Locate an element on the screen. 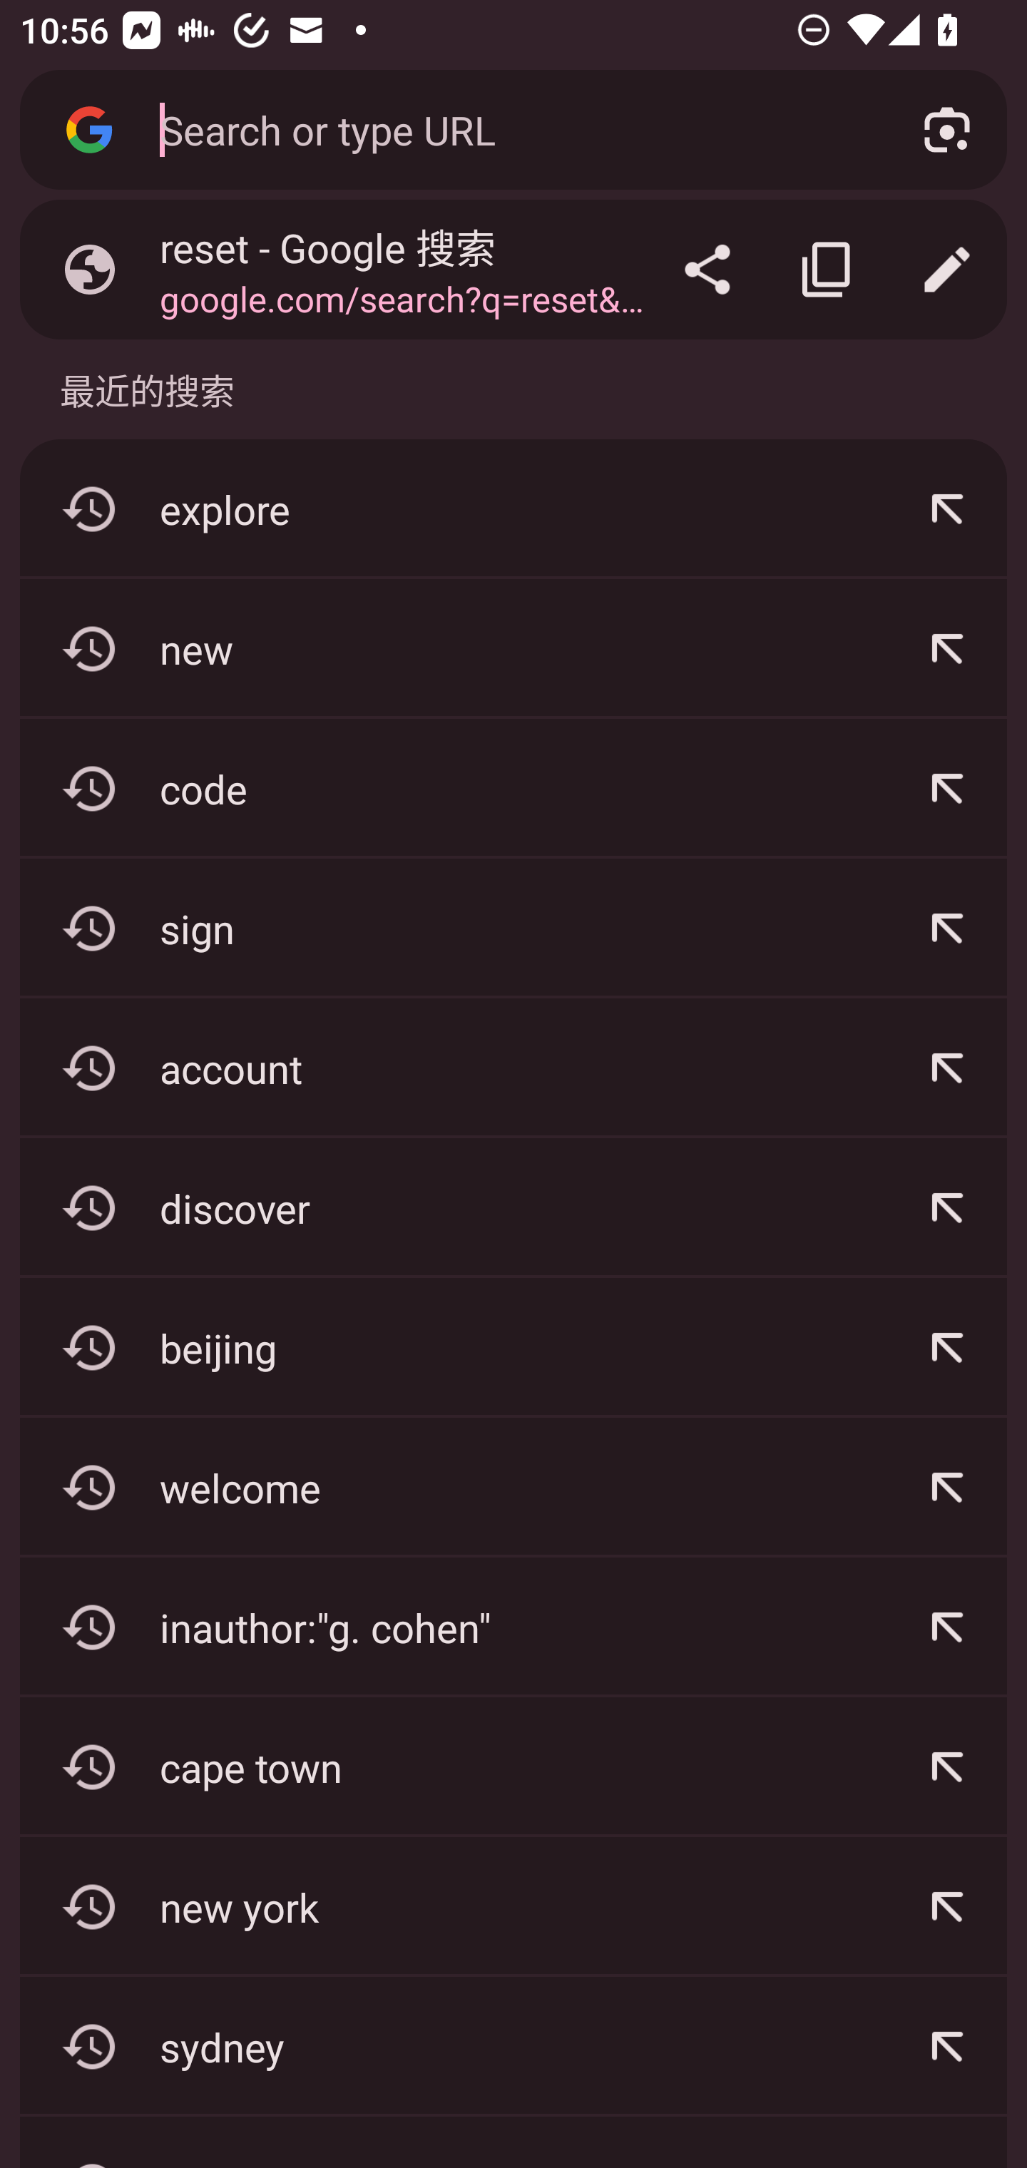  Refine: beijing is located at coordinates (947, 1347).